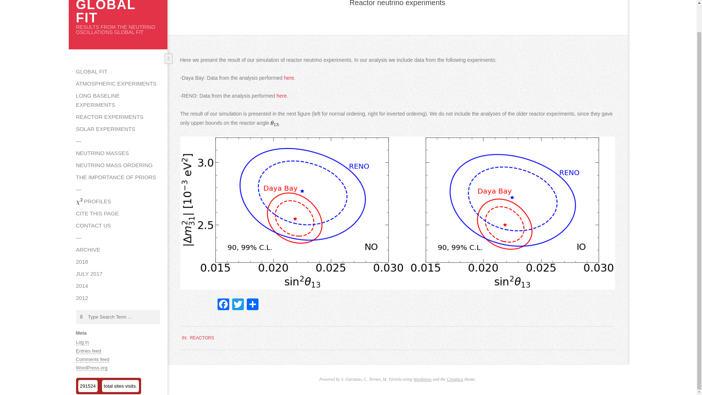  I want to click on NEUTRINO GLOBAL FIT, so click(113, 12).